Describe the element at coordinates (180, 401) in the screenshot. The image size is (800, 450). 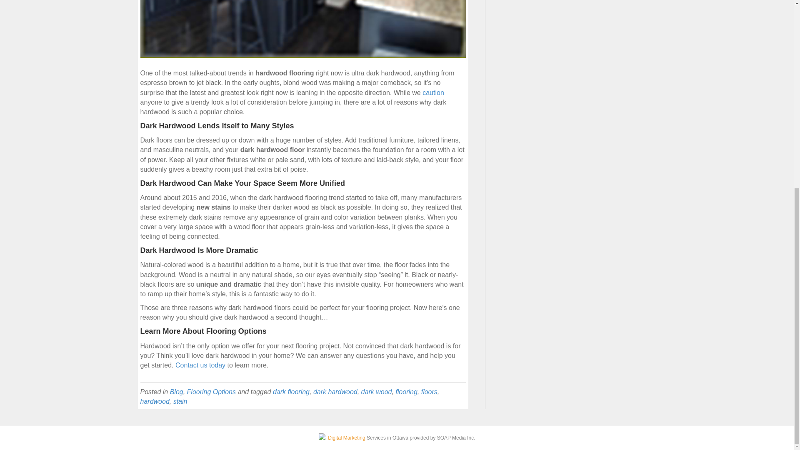
I see `stain` at that location.